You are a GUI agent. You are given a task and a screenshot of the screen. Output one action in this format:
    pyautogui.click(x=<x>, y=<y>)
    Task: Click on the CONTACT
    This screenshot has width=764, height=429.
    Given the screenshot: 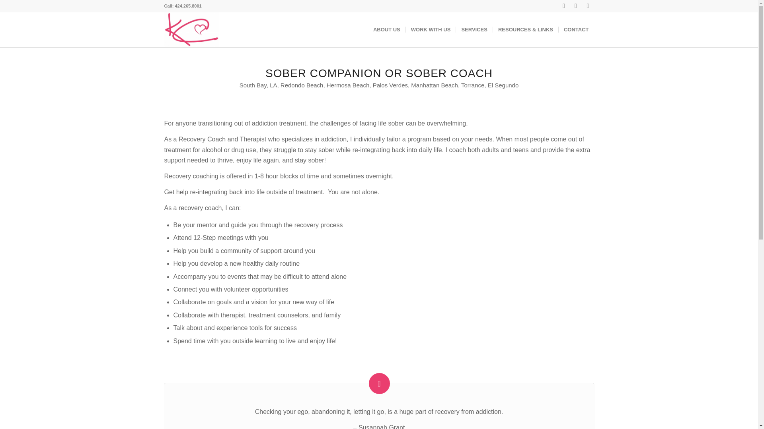 What is the action you would take?
    pyautogui.click(x=576, y=29)
    